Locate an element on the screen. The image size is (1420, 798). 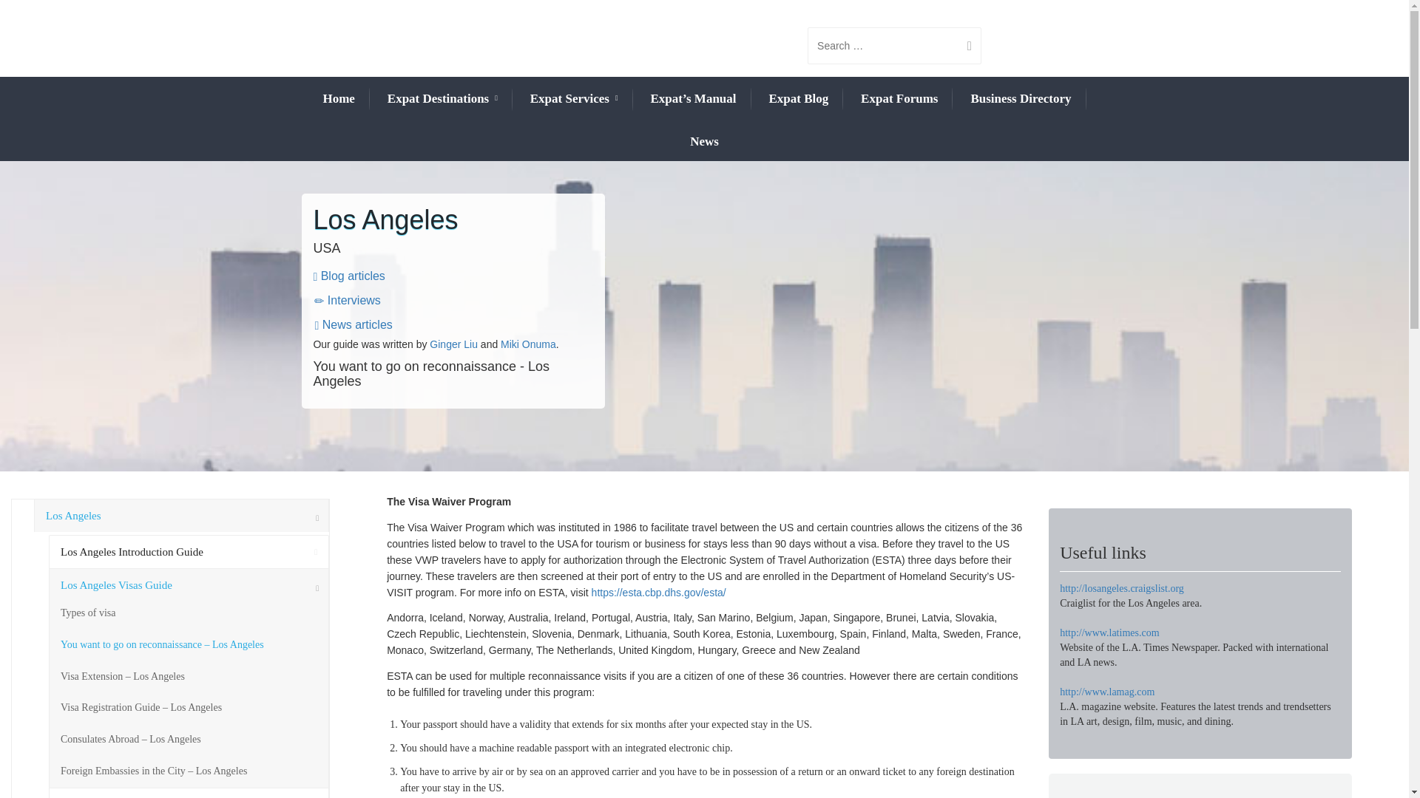
Sign In is located at coordinates (796, 108).